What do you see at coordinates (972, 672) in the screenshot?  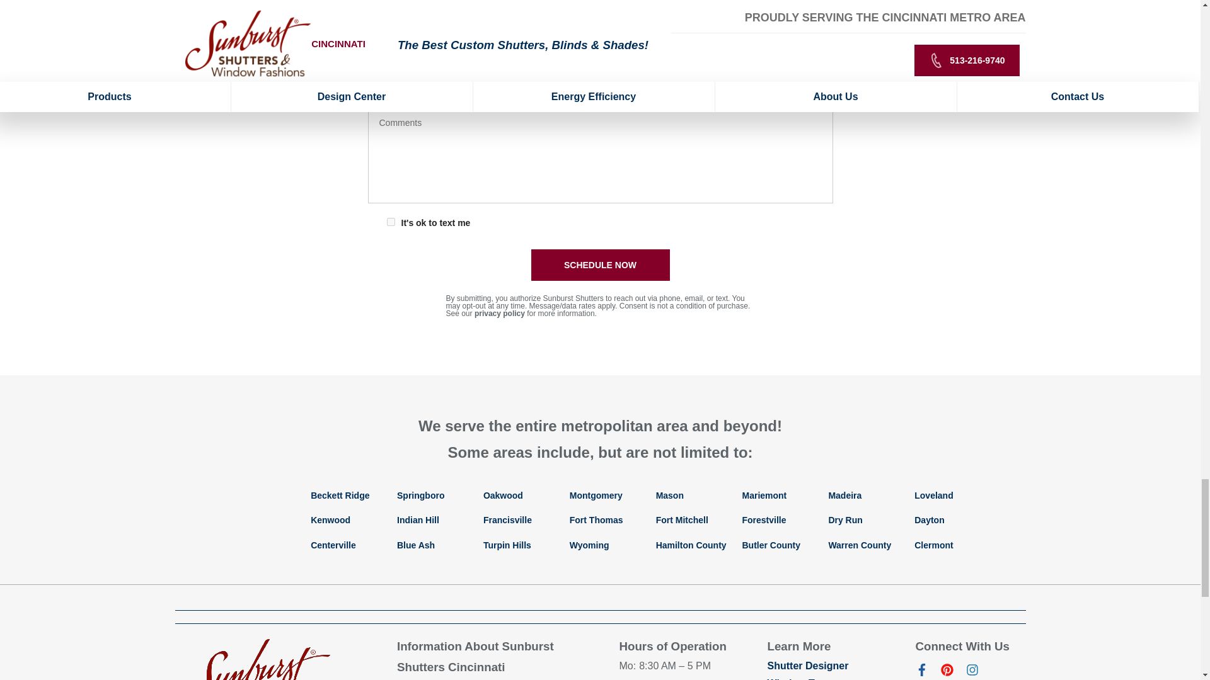 I see `Follow us on Instagram` at bounding box center [972, 672].